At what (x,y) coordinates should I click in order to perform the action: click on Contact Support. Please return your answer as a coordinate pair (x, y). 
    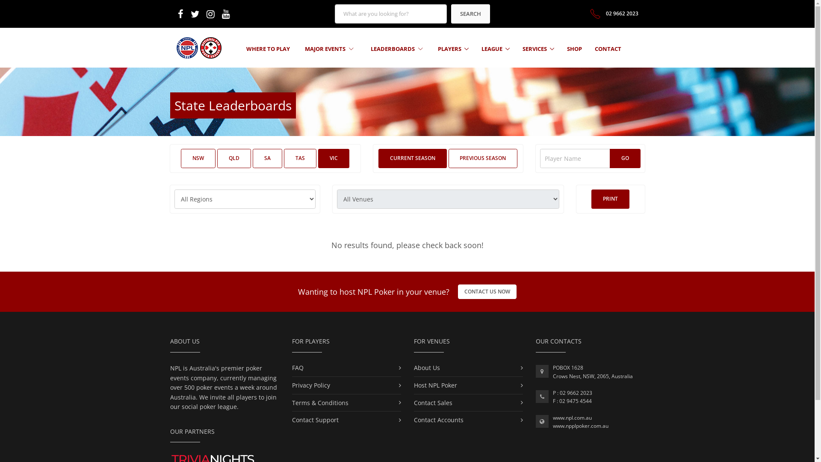
    Looking at the image, I should click on (315, 420).